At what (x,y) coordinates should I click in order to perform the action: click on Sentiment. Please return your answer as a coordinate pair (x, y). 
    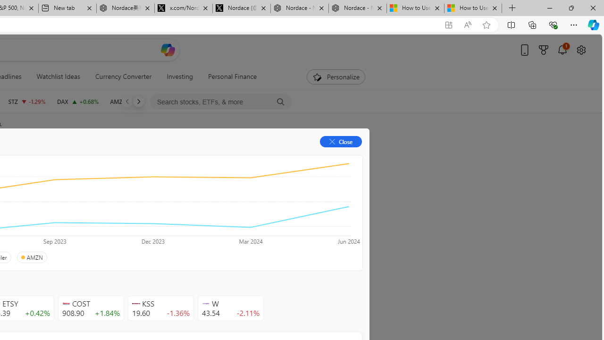
    Looking at the image, I should click on (281, 157).